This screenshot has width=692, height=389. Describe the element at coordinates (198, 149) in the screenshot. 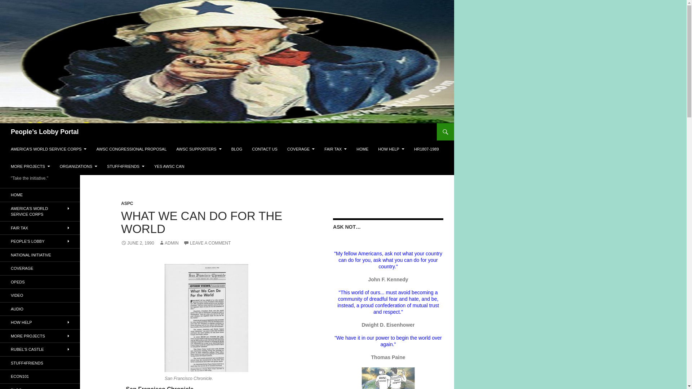

I see `AWSC SUPPORTERS` at that location.